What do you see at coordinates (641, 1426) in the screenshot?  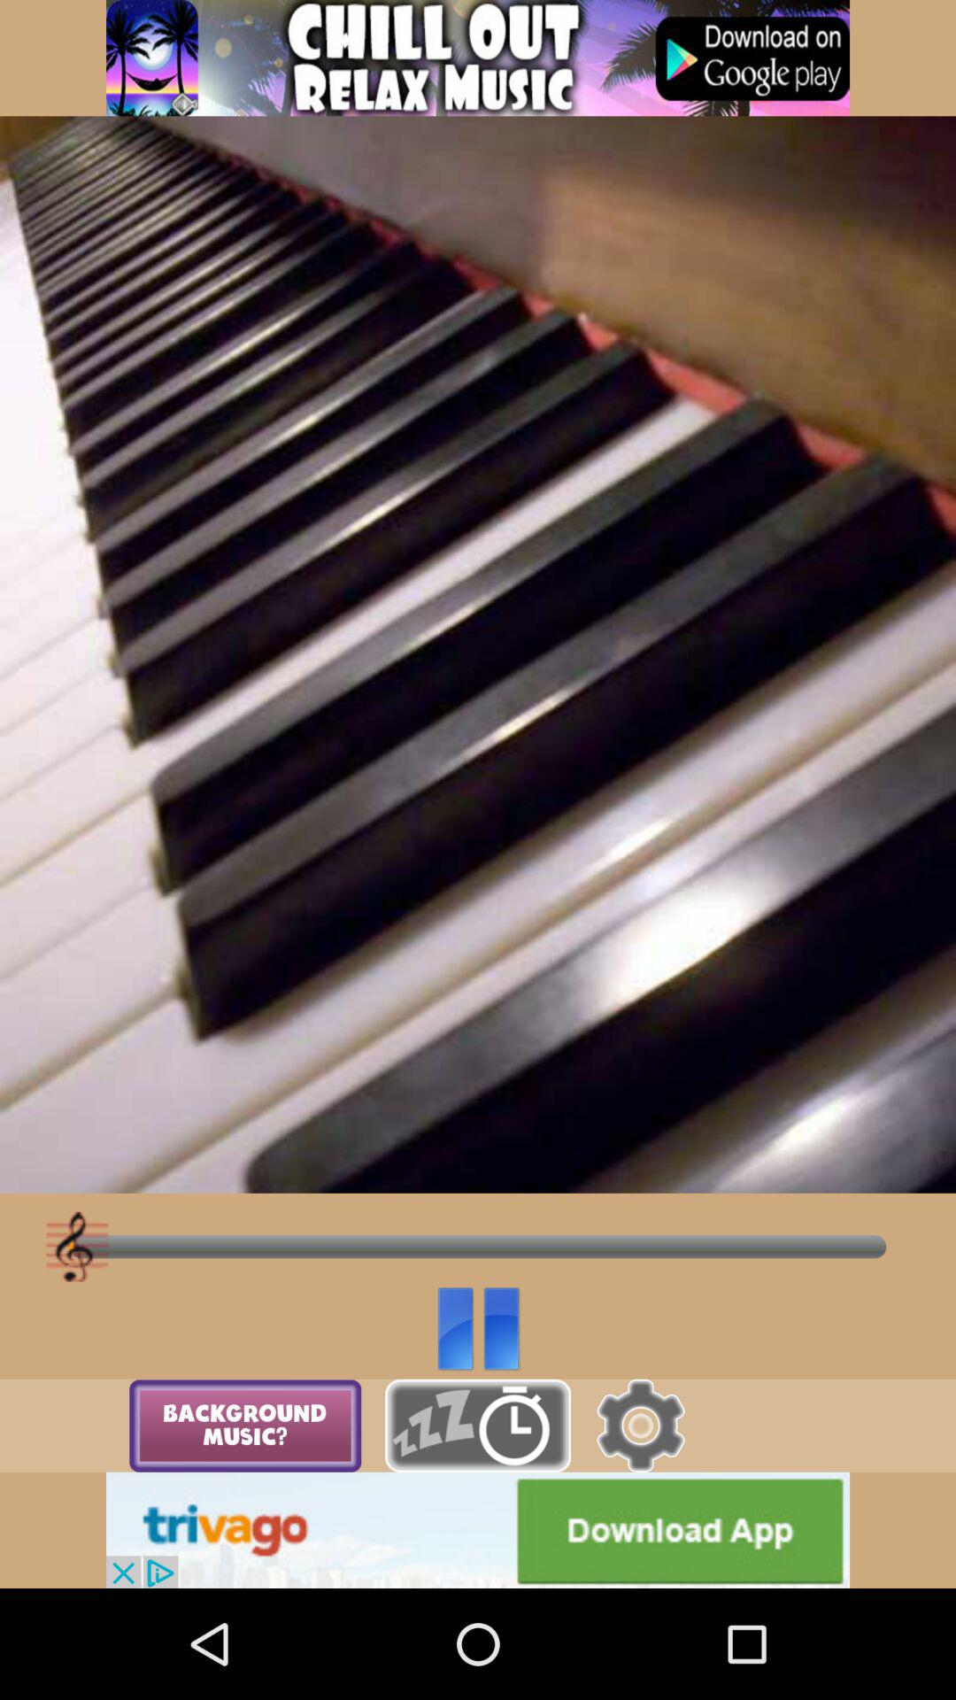 I see `settings button` at bounding box center [641, 1426].